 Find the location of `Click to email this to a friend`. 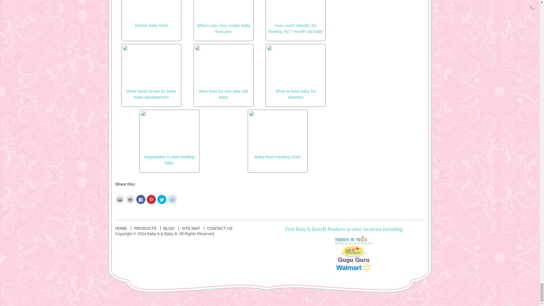

Click to email this to a friend is located at coordinates (119, 199).